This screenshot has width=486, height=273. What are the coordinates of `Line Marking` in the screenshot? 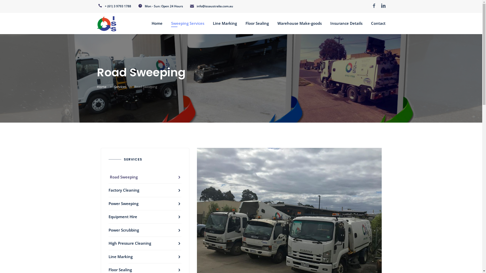 It's located at (145, 257).